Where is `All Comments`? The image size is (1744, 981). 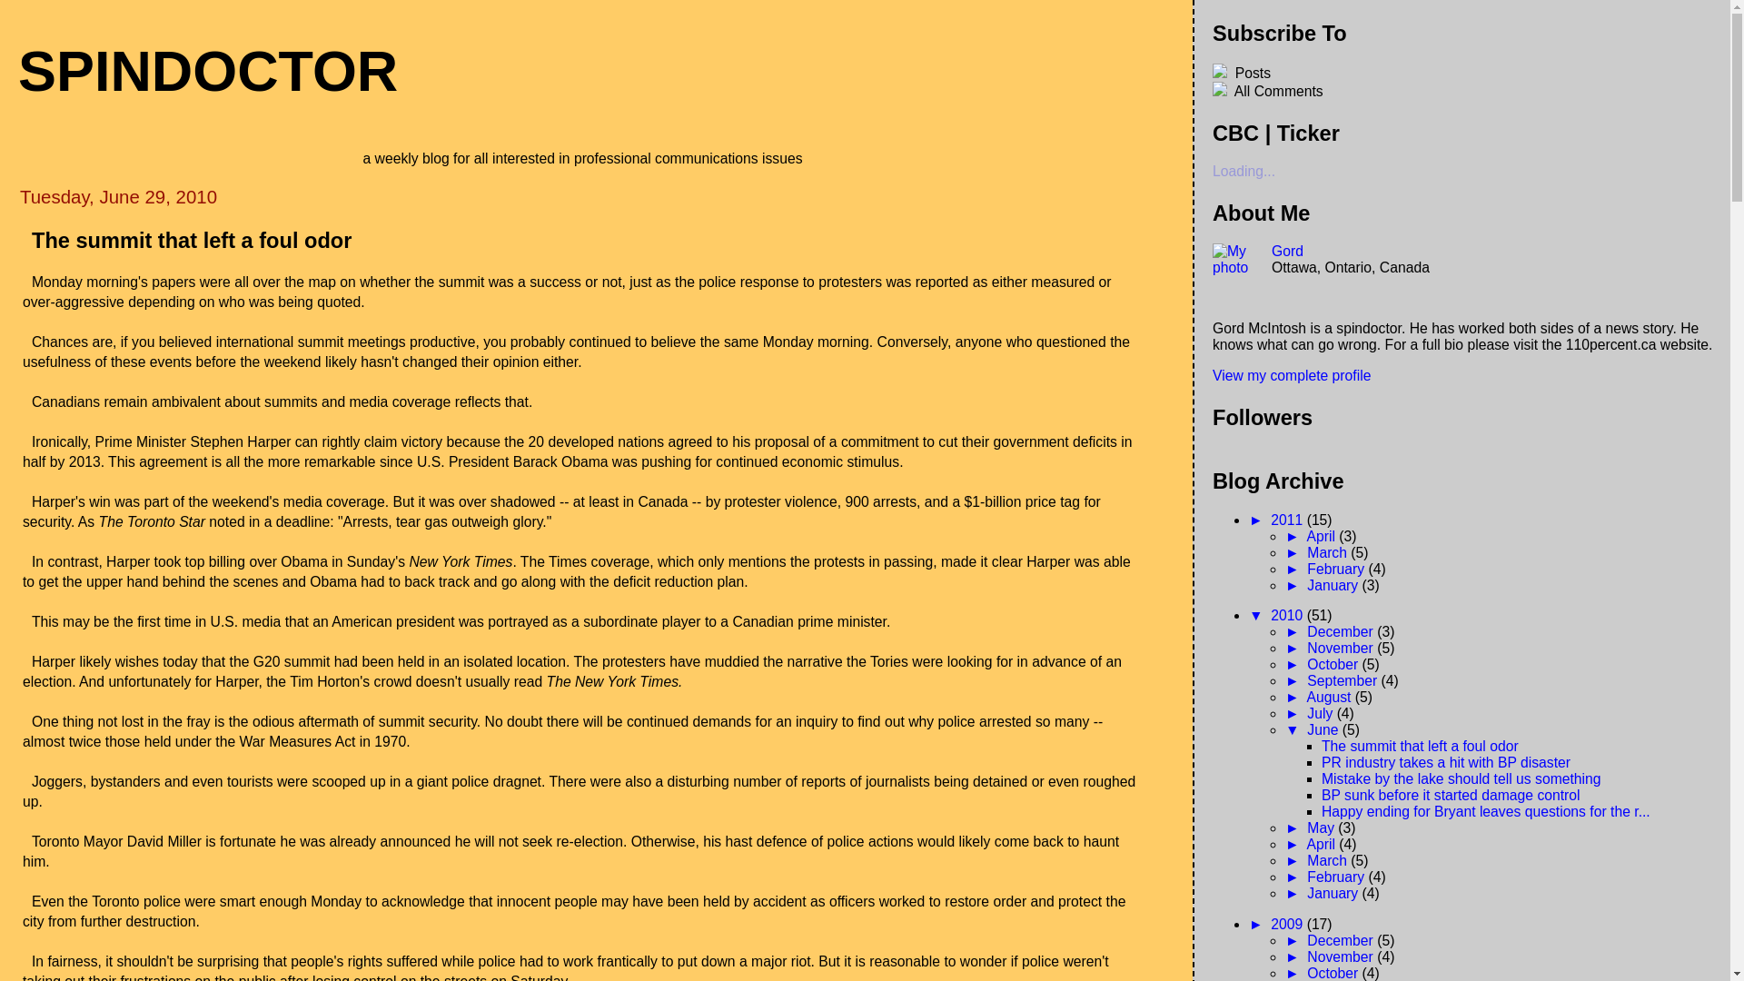
All Comments is located at coordinates (1468, 91).